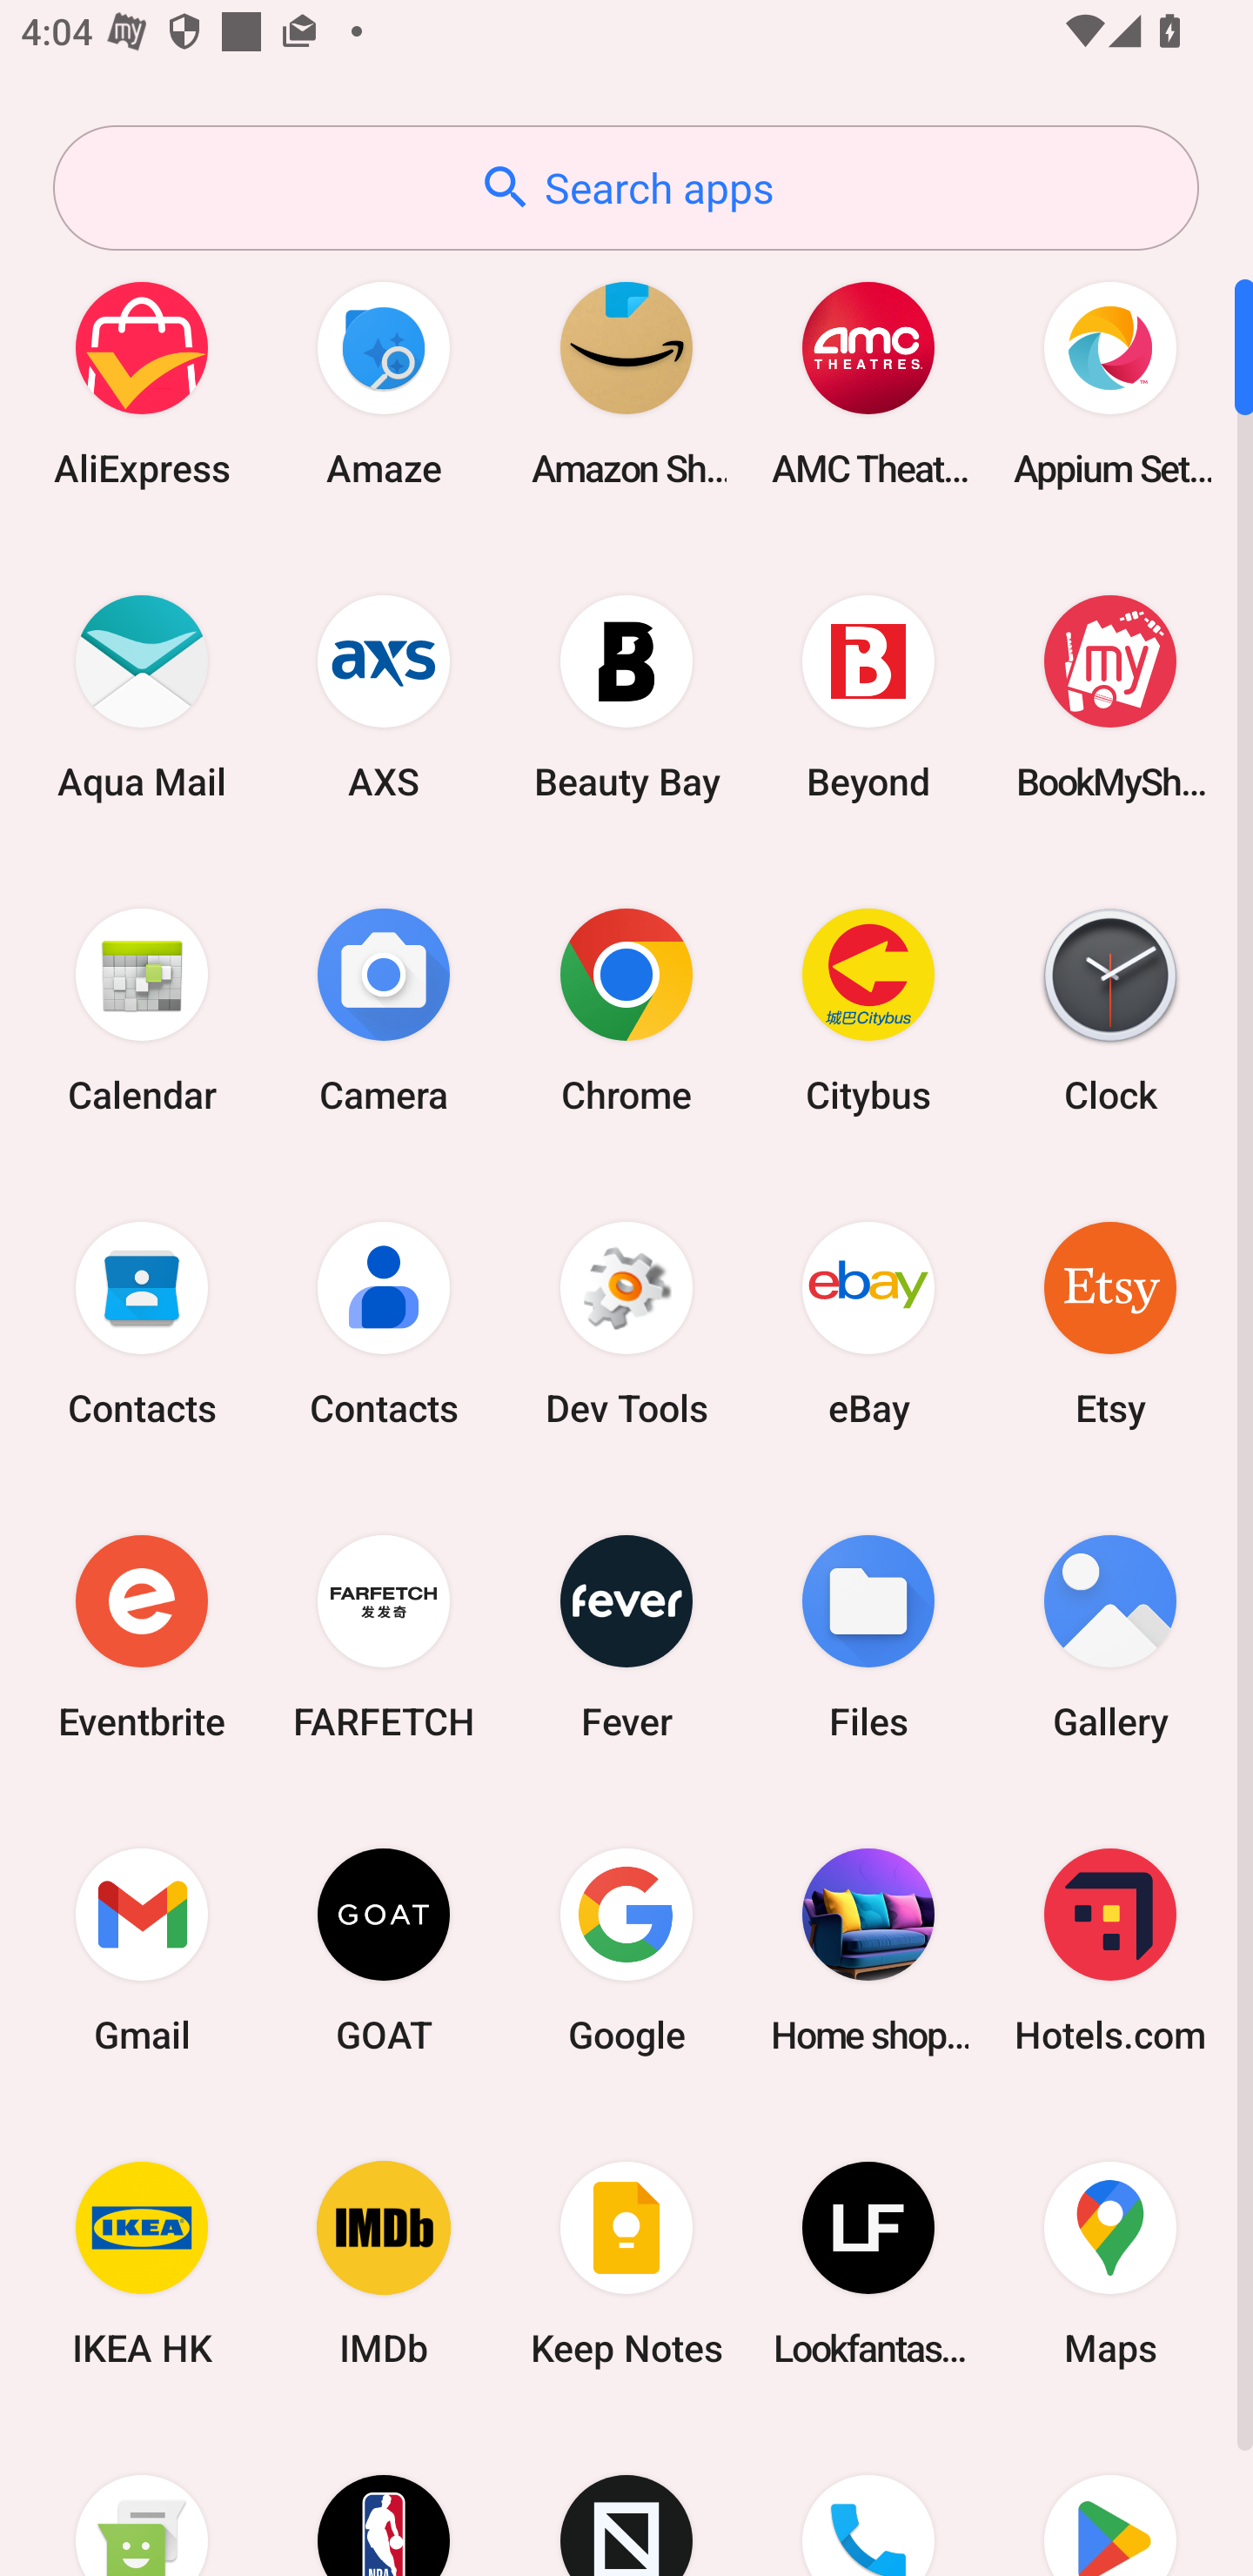 The image size is (1253, 2576). Describe the element at coordinates (384, 1949) in the screenshot. I see `GOAT` at that location.